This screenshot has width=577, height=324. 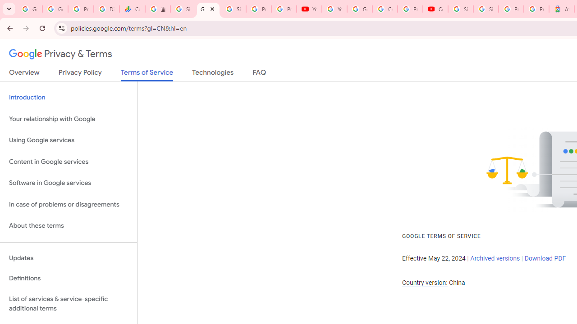 What do you see at coordinates (133, 9) in the screenshot?
I see `Currencies - Google Finance` at bounding box center [133, 9].